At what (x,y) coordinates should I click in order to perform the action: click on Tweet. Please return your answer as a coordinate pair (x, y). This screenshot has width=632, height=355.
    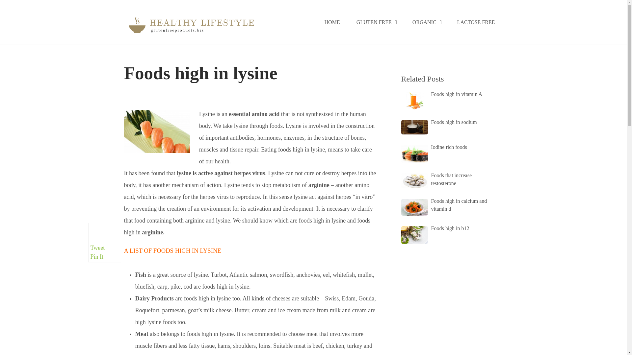
    Looking at the image, I should click on (97, 248).